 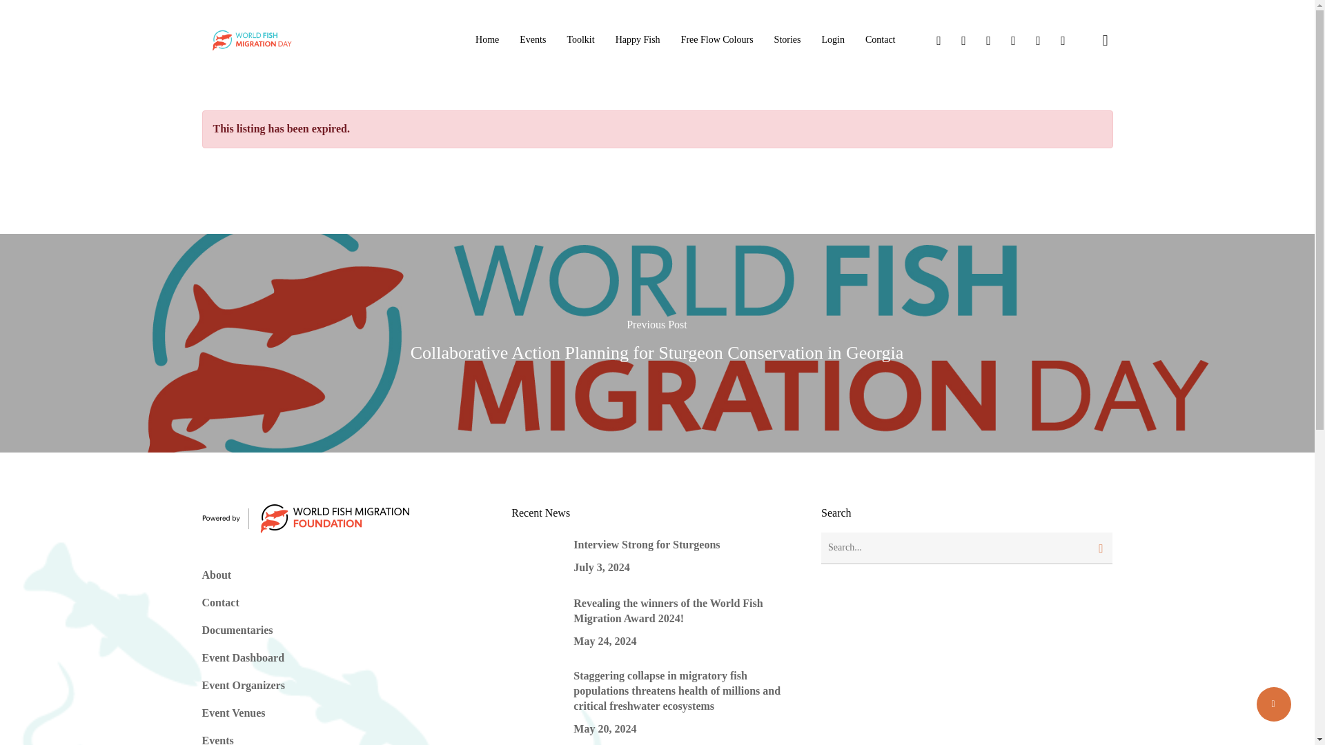 I want to click on Home, so click(x=487, y=39).